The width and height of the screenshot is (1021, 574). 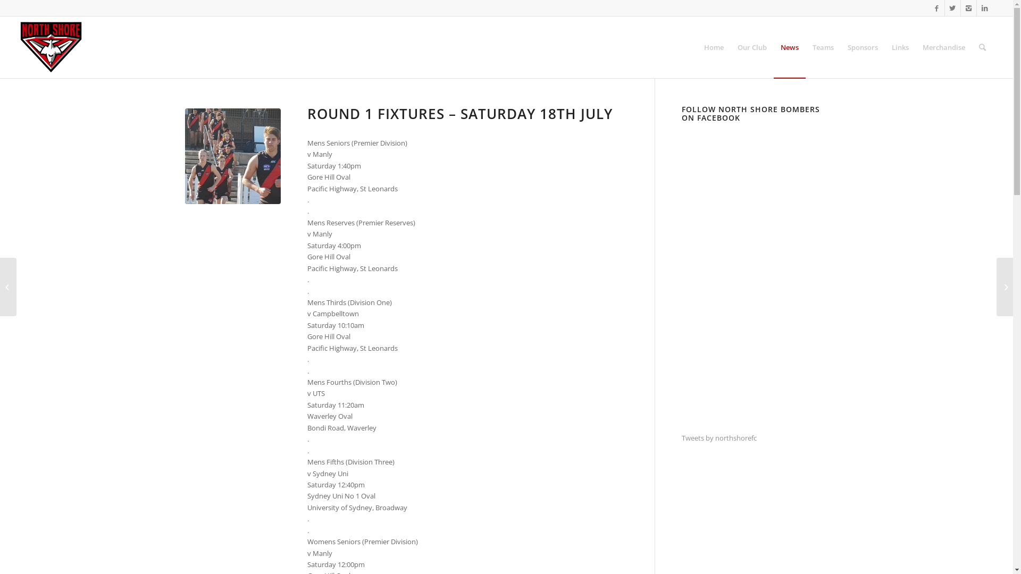 What do you see at coordinates (985, 8) in the screenshot?
I see `Linkedin` at bounding box center [985, 8].